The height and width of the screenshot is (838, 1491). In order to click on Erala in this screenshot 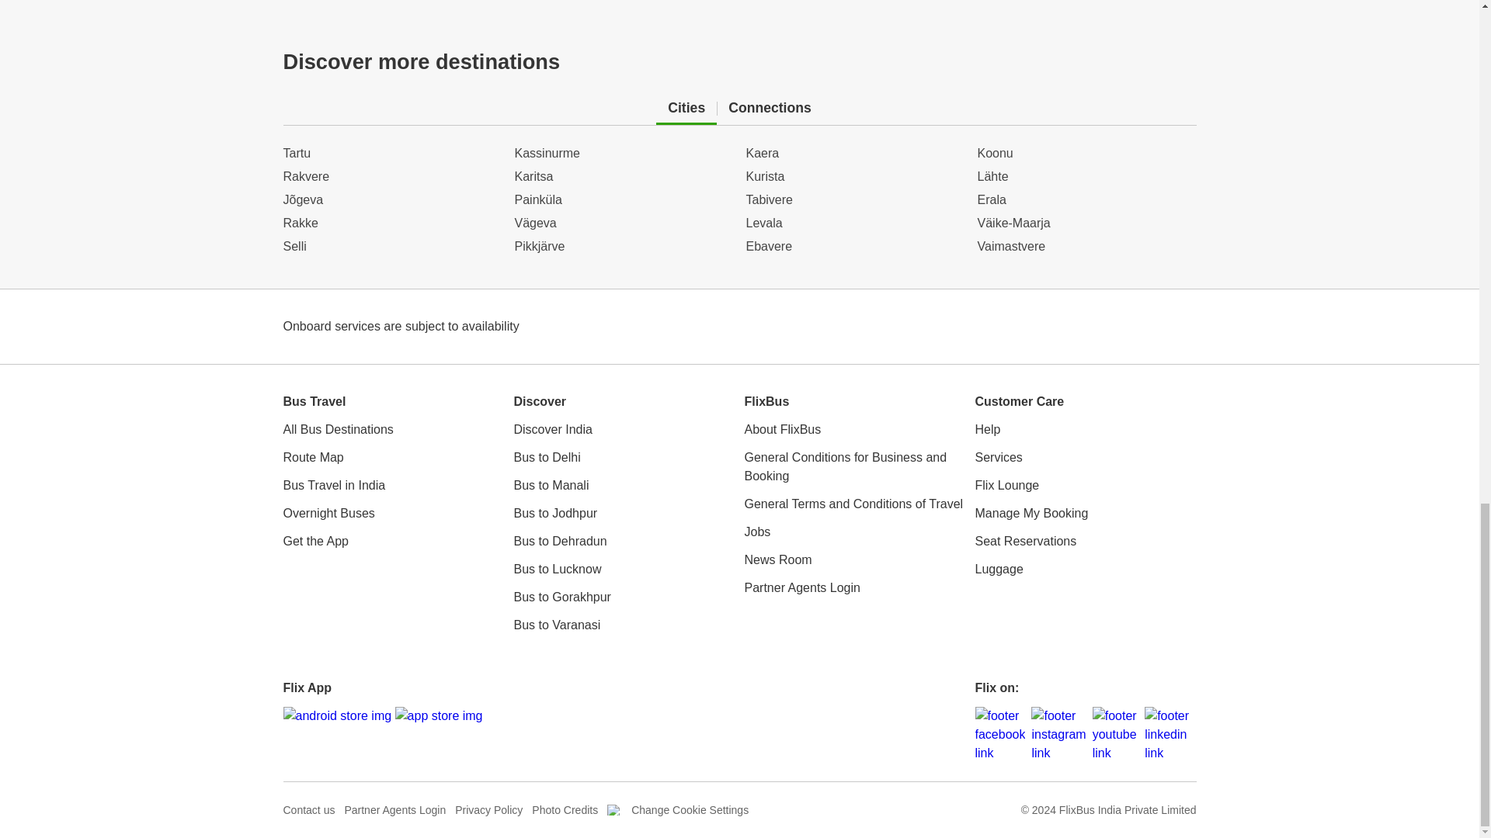, I will do `click(1086, 223)`.